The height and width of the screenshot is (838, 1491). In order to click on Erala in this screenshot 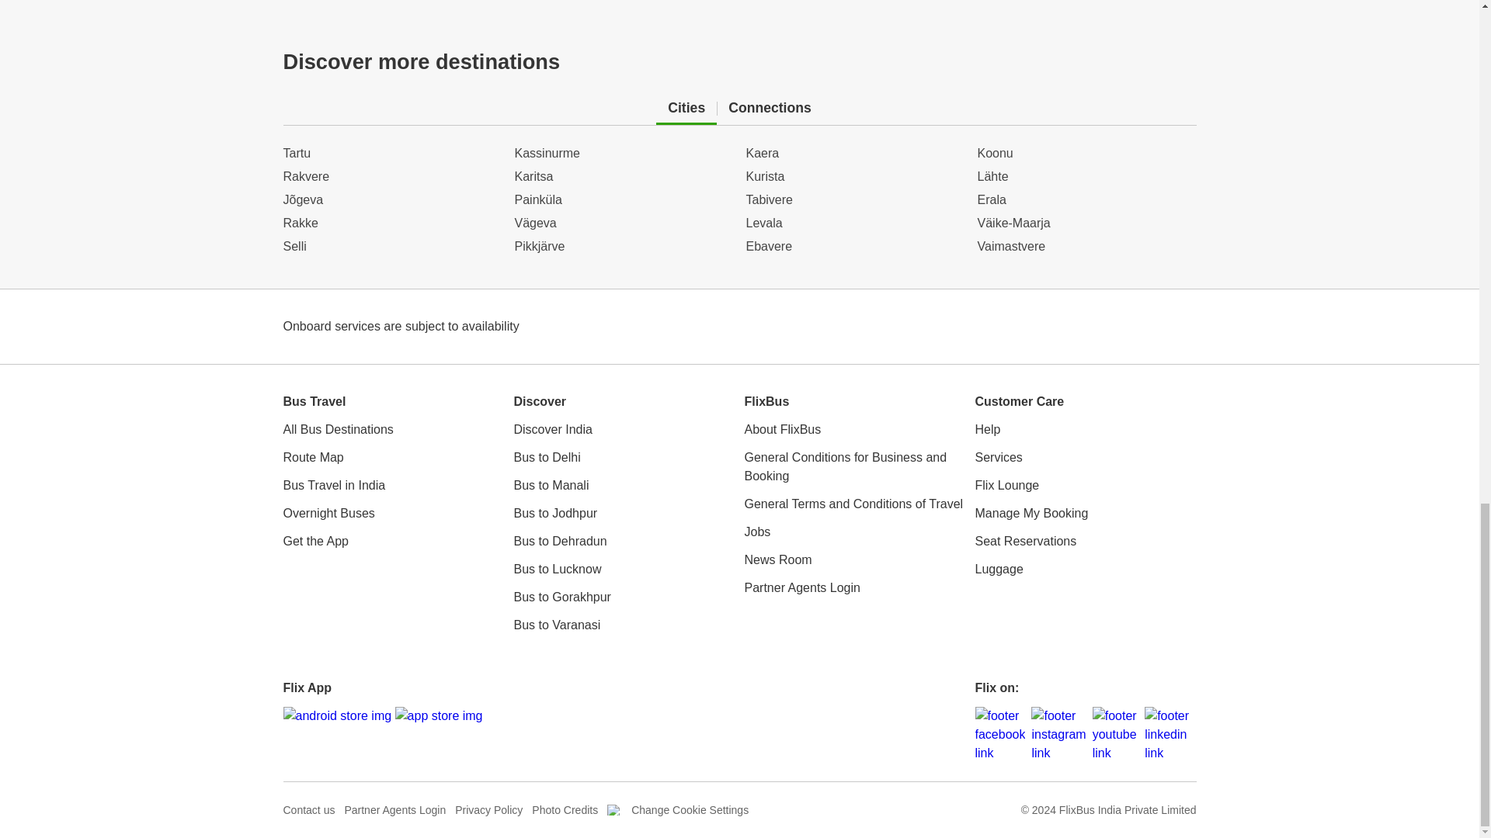, I will do `click(1086, 223)`.